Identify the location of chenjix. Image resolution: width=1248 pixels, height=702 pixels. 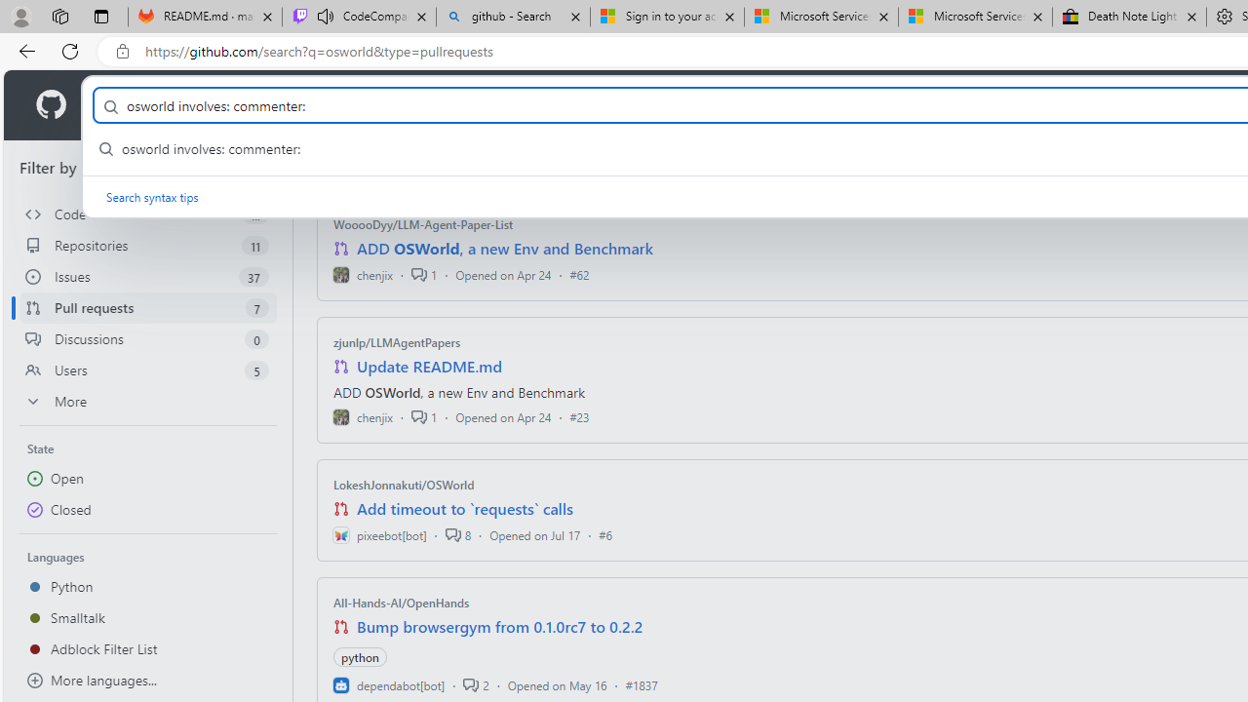
(363, 417).